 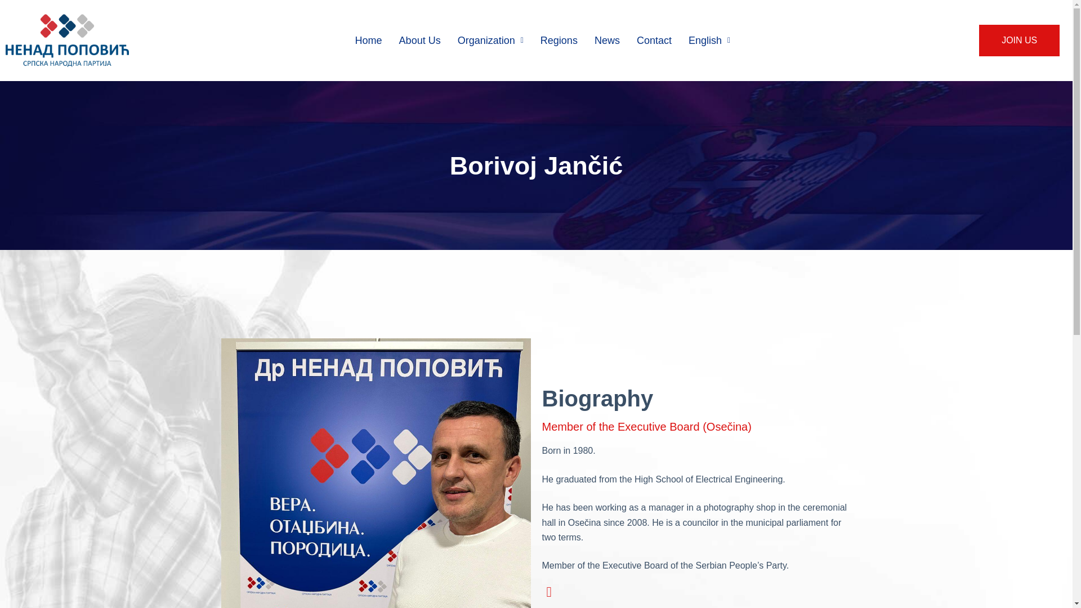 I want to click on JOIN US, so click(x=1019, y=41).